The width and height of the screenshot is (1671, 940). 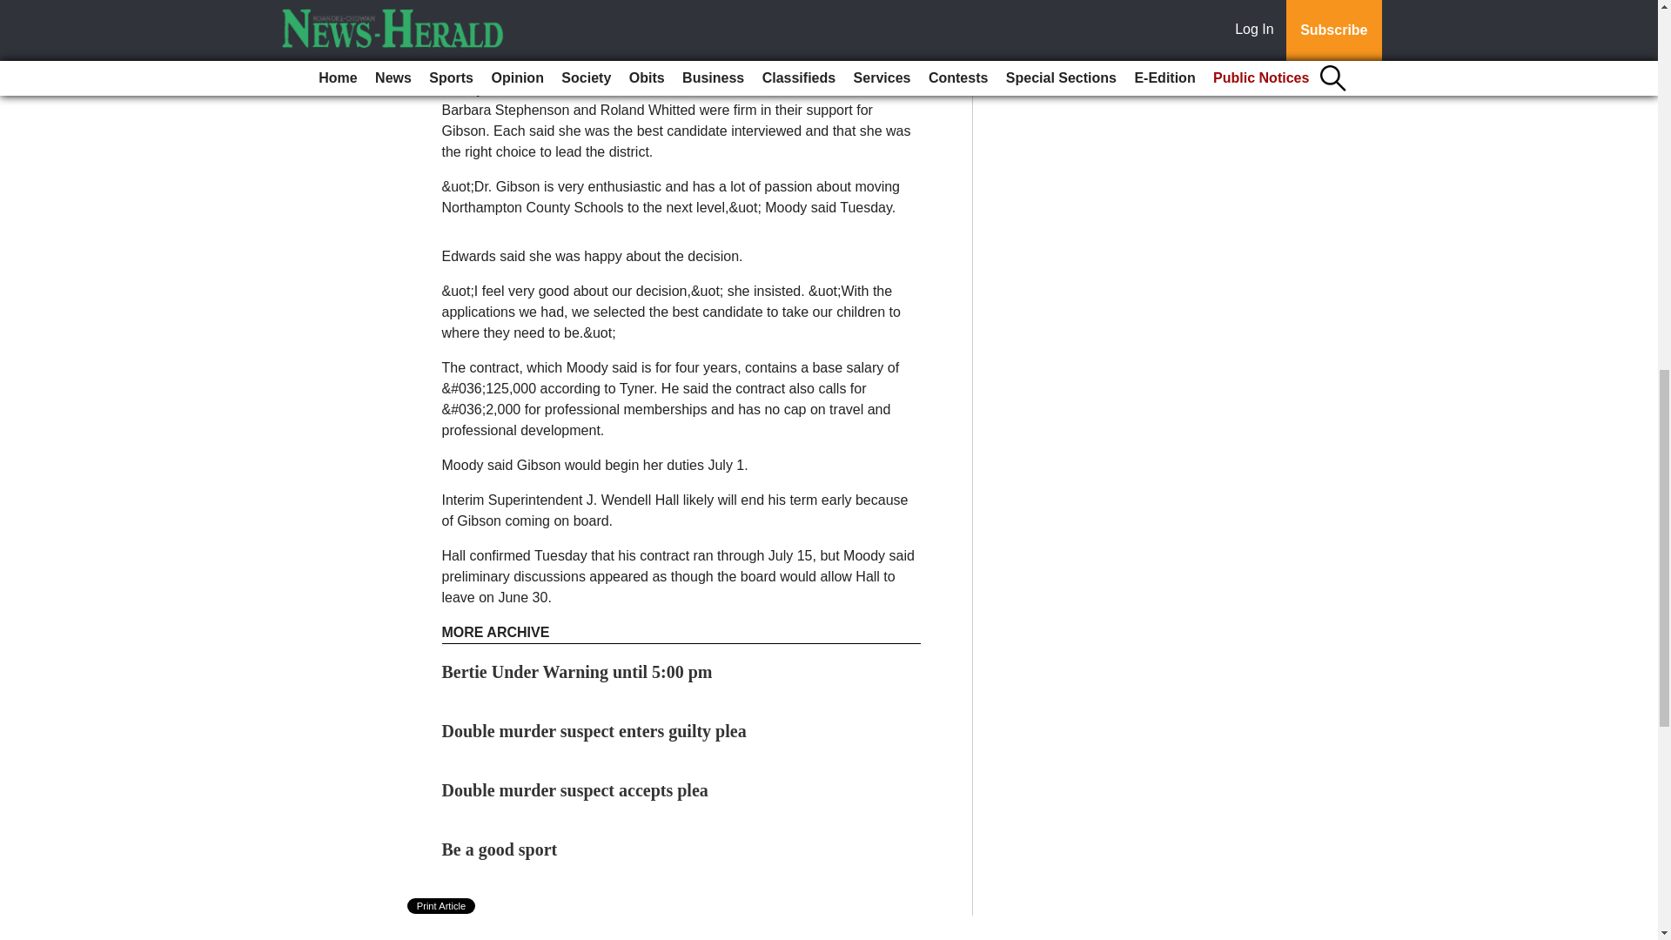 What do you see at coordinates (578, 672) in the screenshot?
I see `Bertie Under Warning until 5:00 pm` at bounding box center [578, 672].